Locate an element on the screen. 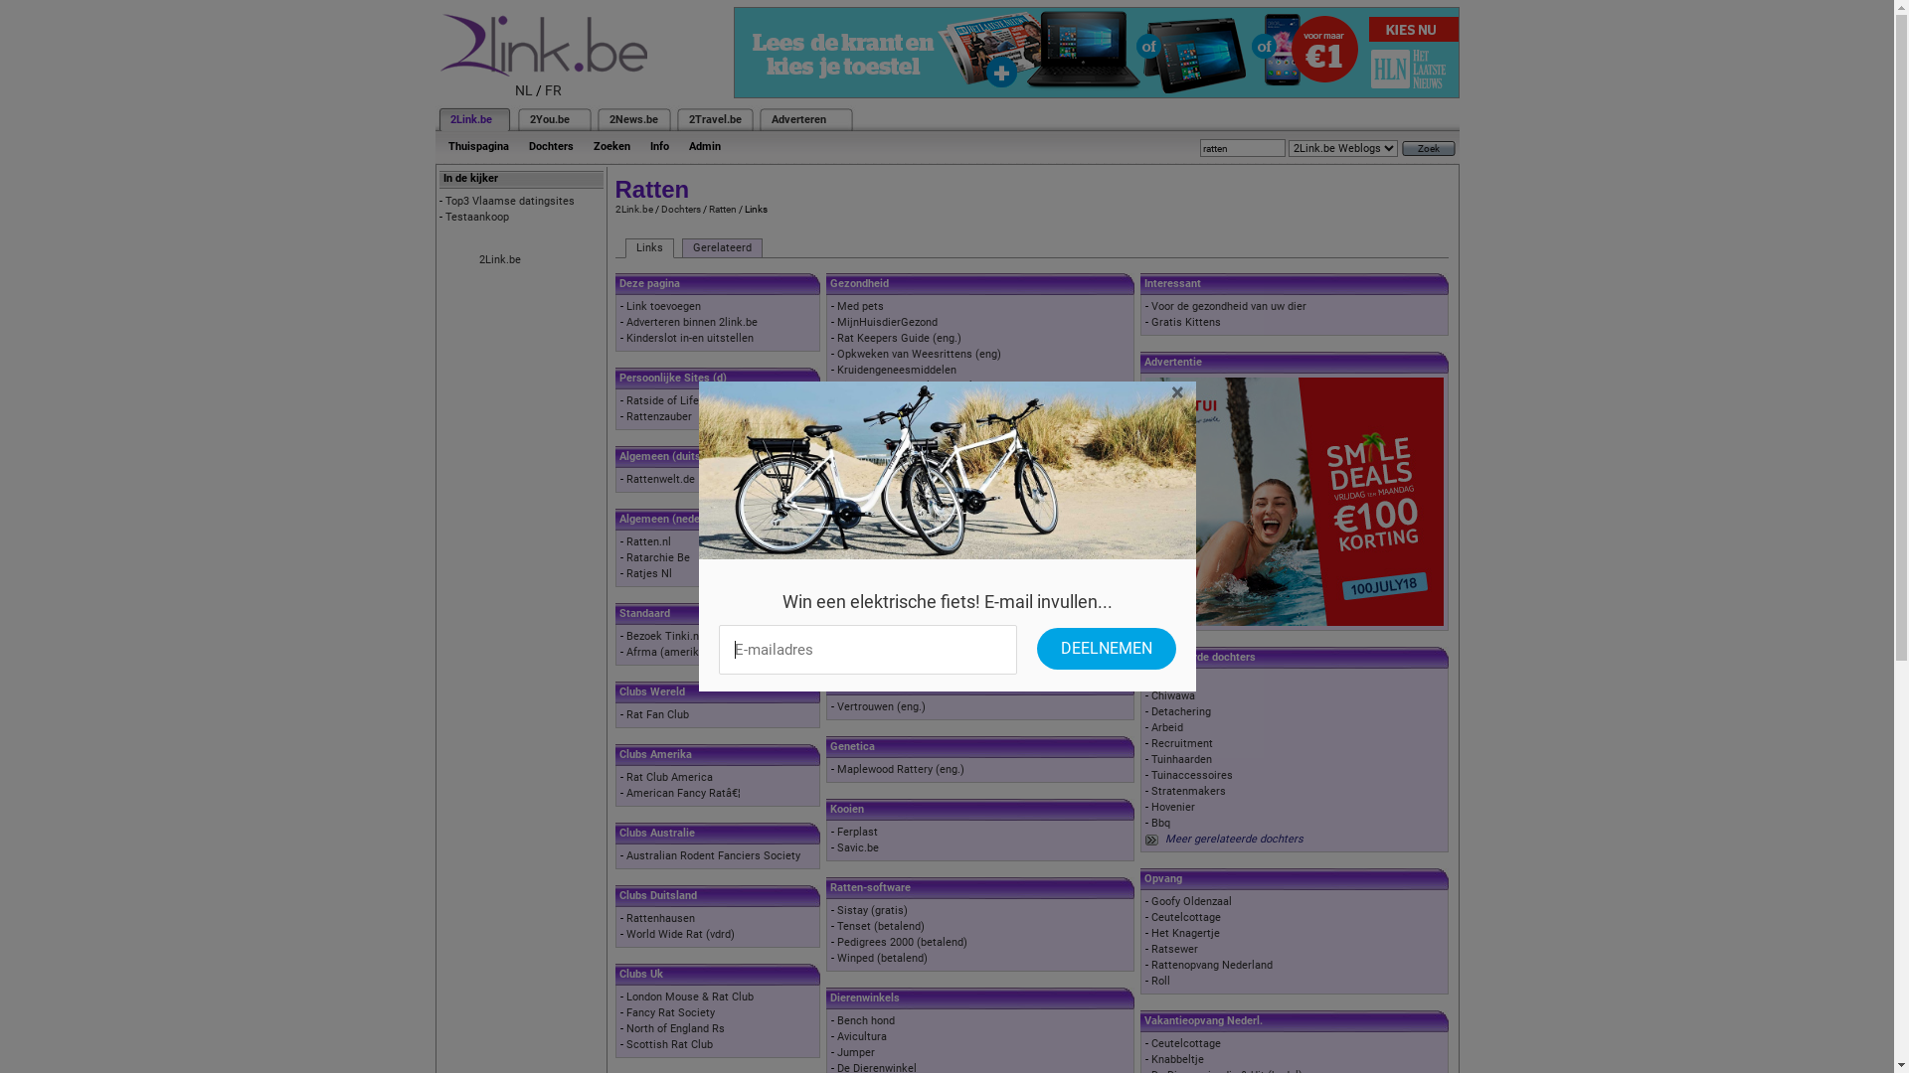 The height and width of the screenshot is (1073, 1909). Ratsewer is located at coordinates (1175, 950).